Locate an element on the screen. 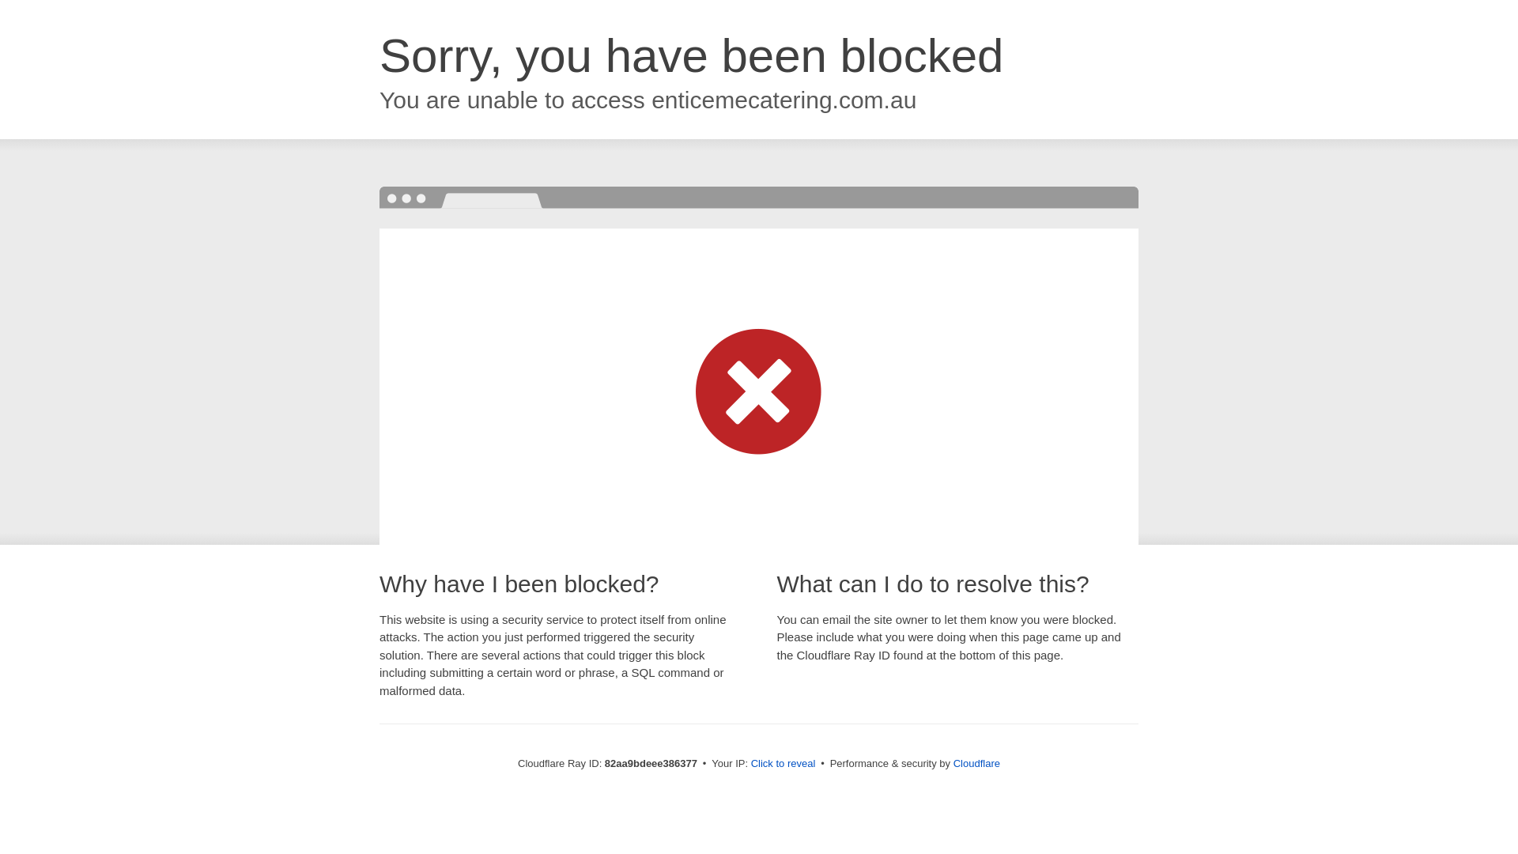 The height and width of the screenshot is (854, 1518). Click to reveal is located at coordinates (784, 764).